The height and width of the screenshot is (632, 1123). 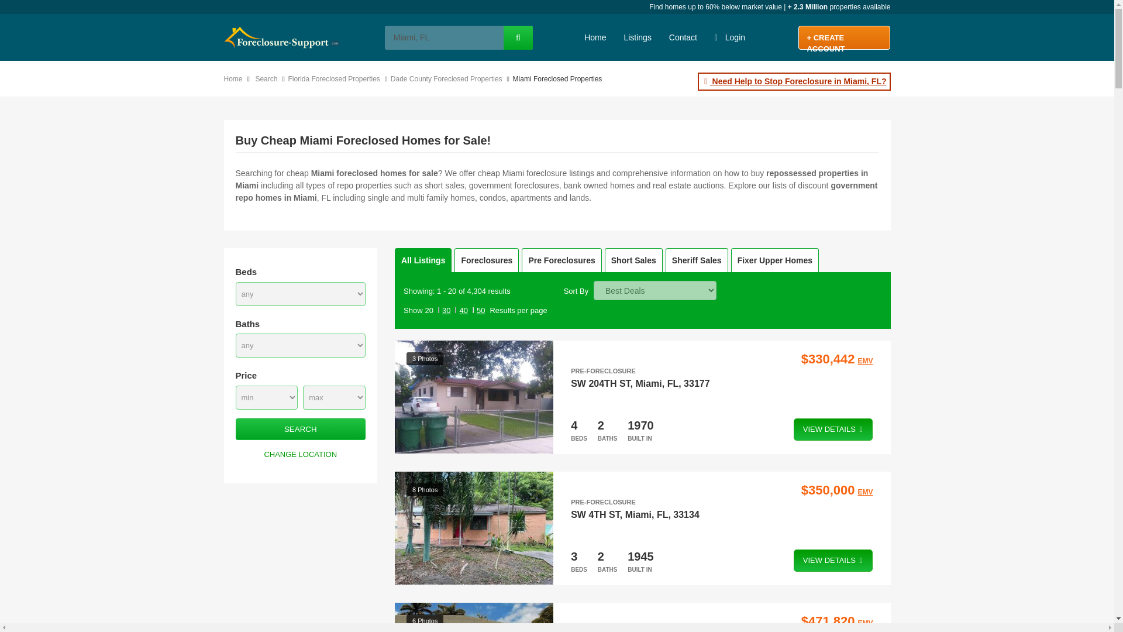 I want to click on Home, so click(x=235, y=78).